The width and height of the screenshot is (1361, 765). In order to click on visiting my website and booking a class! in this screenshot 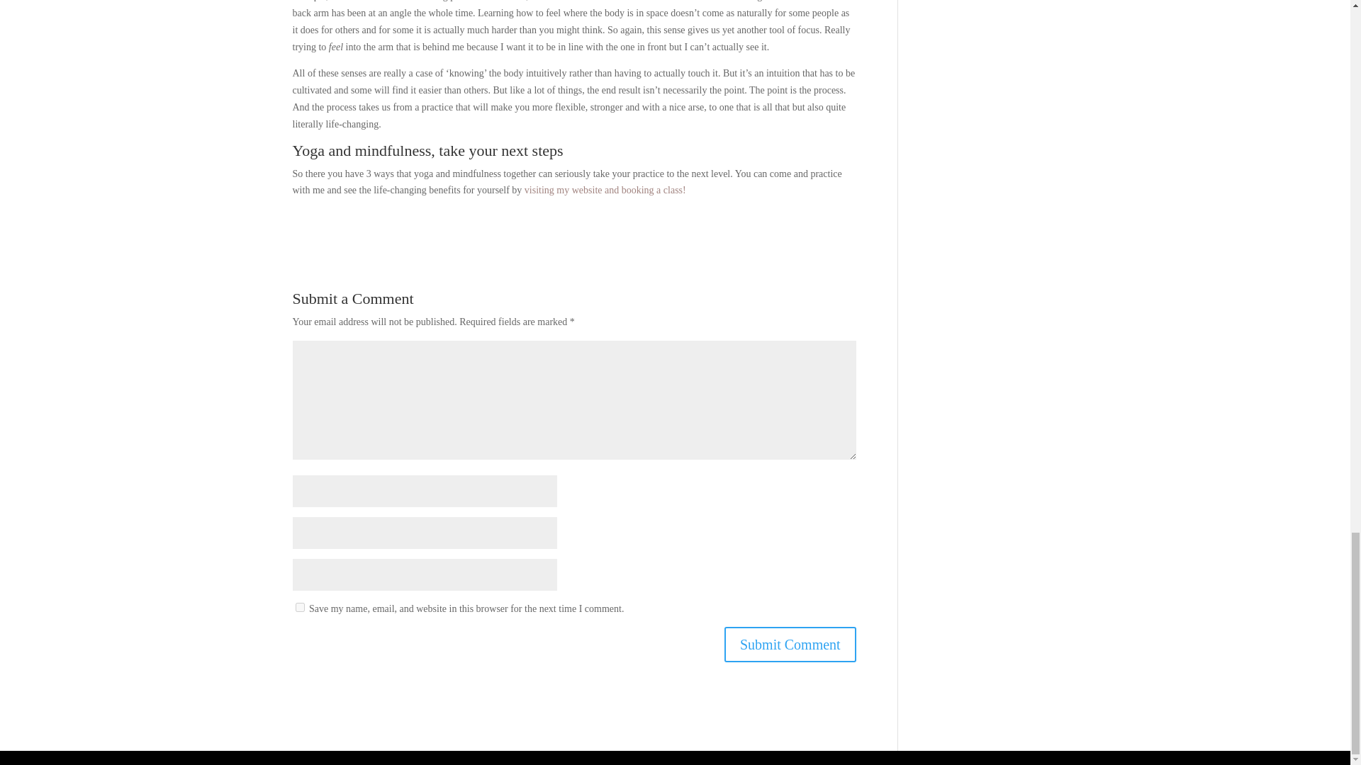, I will do `click(605, 190)`.